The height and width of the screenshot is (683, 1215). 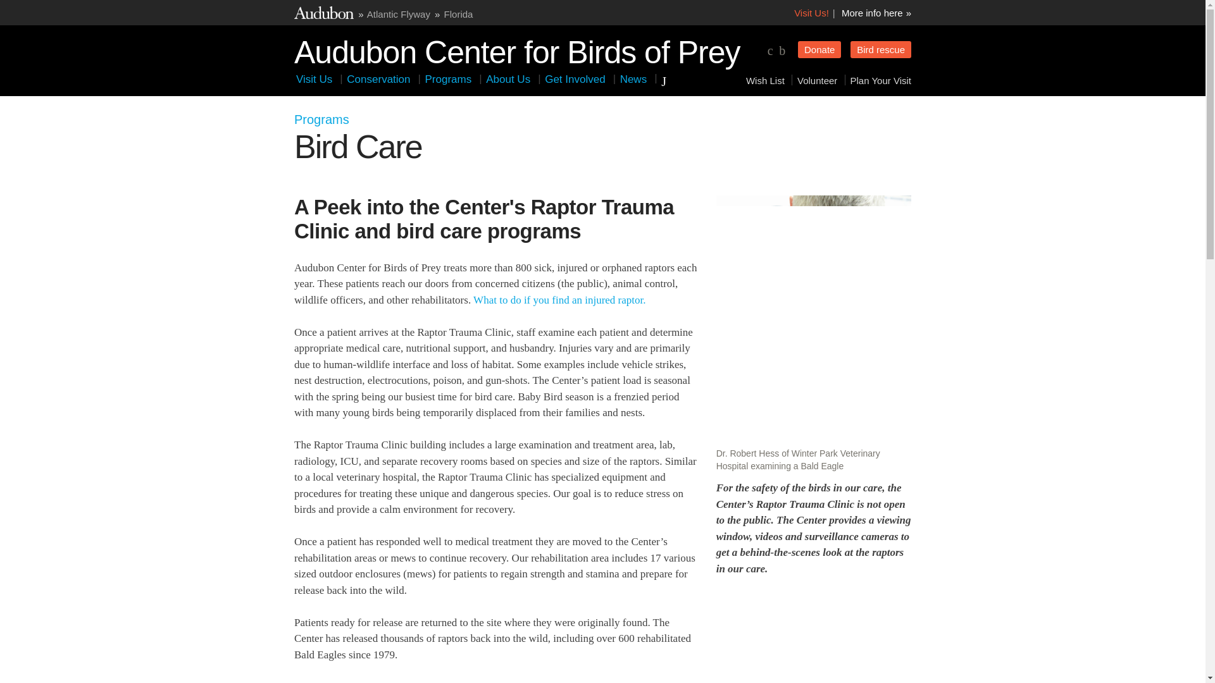 I want to click on More info here, so click(x=876, y=13).